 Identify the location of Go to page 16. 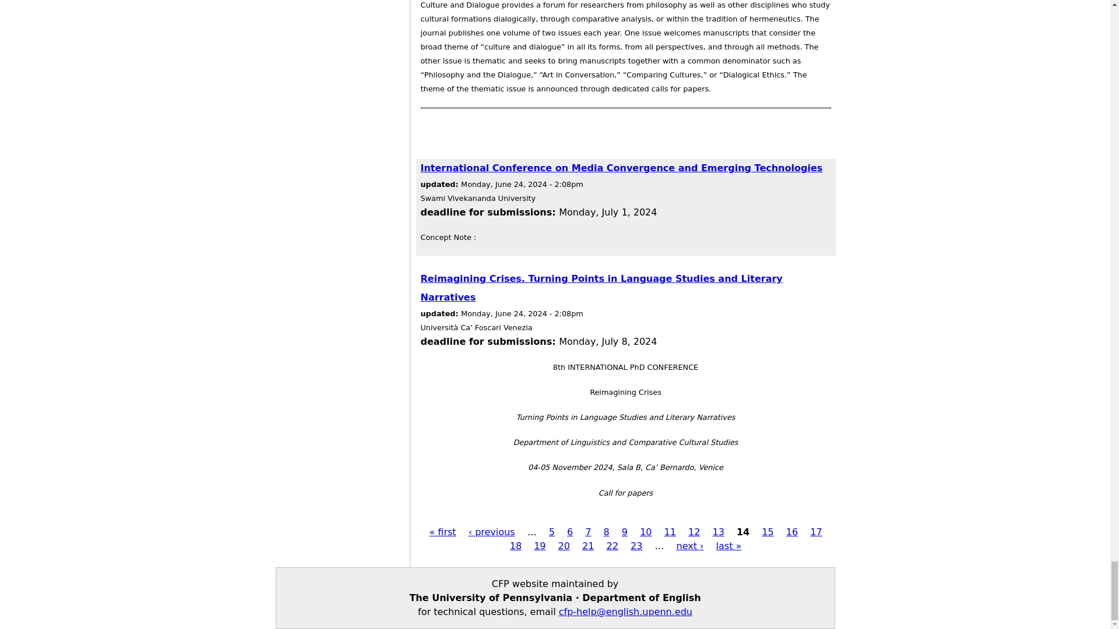
(791, 532).